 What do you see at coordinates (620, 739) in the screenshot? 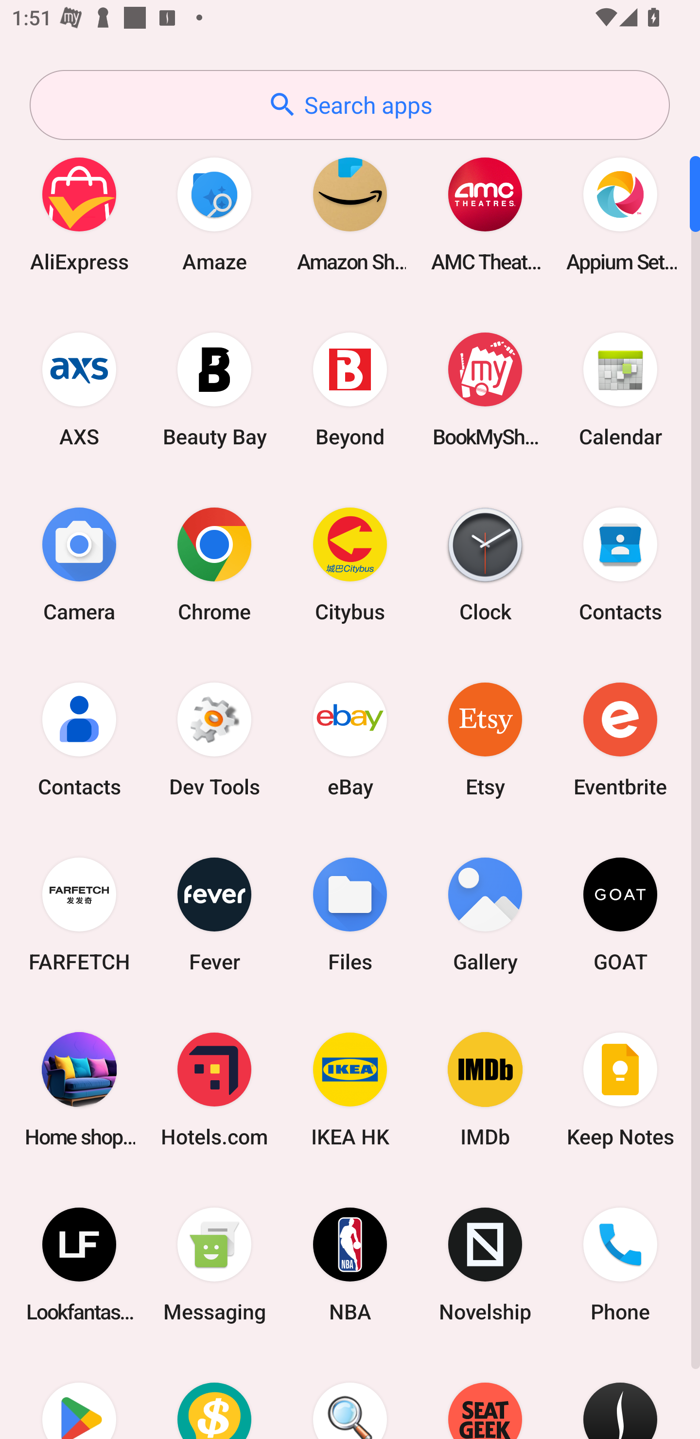
I see `Eventbrite` at bounding box center [620, 739].